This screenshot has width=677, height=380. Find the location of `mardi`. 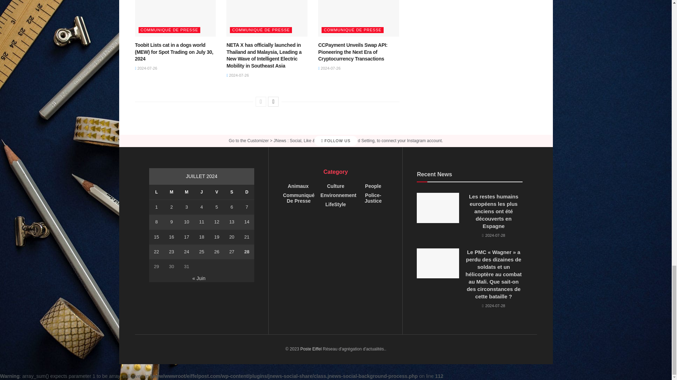

mardi is located at coordinates (171, 192).